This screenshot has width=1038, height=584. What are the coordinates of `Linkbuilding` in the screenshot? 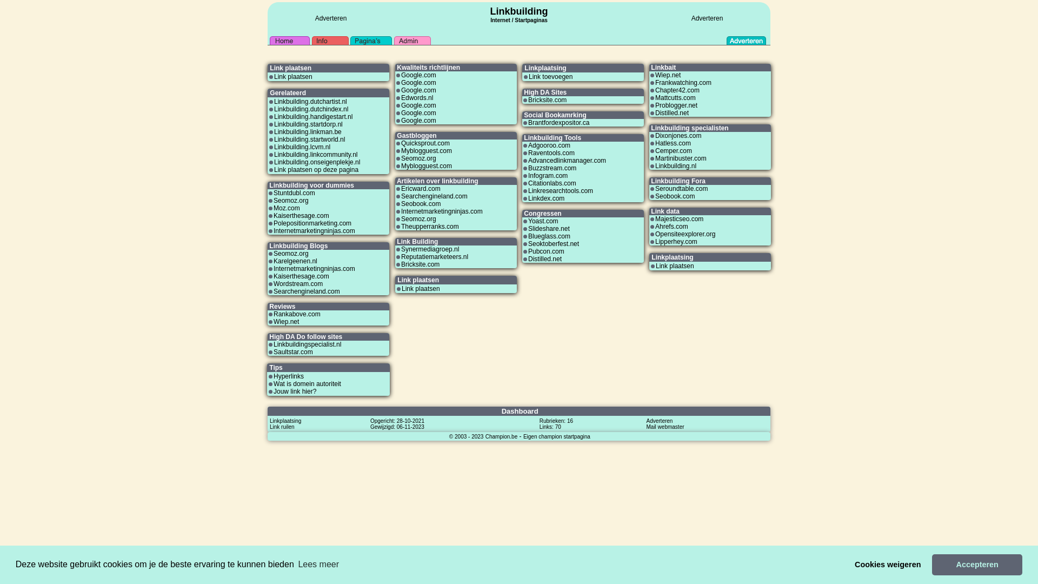 It's located at (519, 11).